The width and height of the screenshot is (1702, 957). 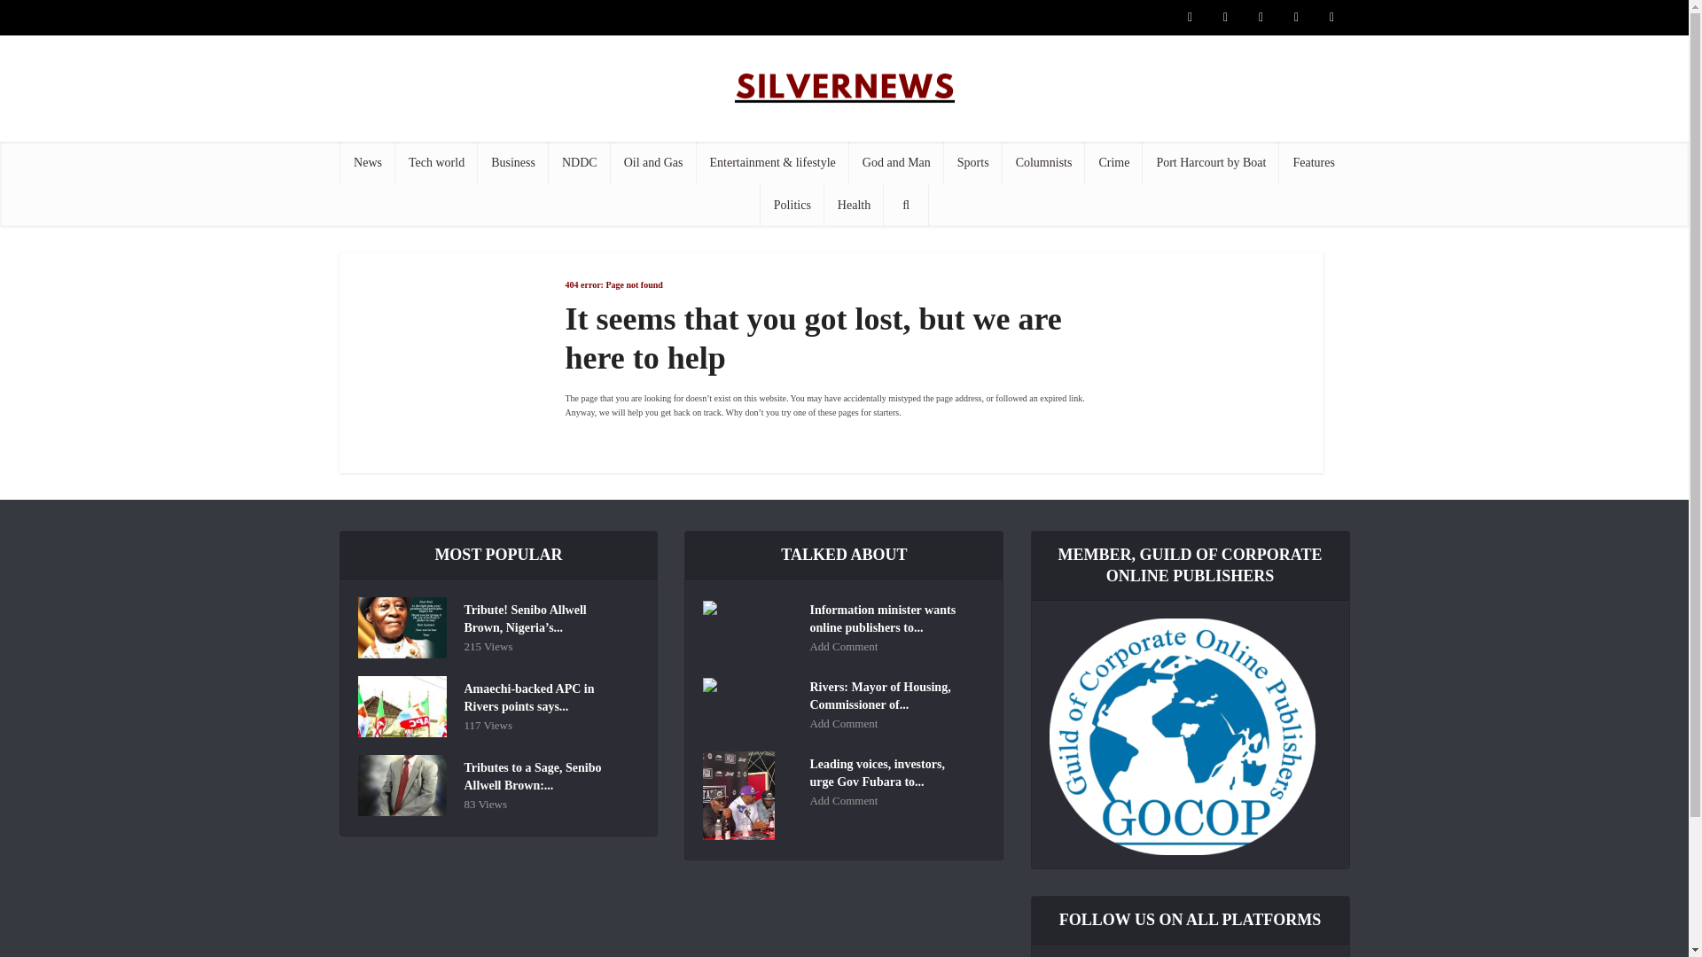 What do you see at coordinates (1314, 163) in the screenshot?
I see `Features` at bounding box center [1314, 163].